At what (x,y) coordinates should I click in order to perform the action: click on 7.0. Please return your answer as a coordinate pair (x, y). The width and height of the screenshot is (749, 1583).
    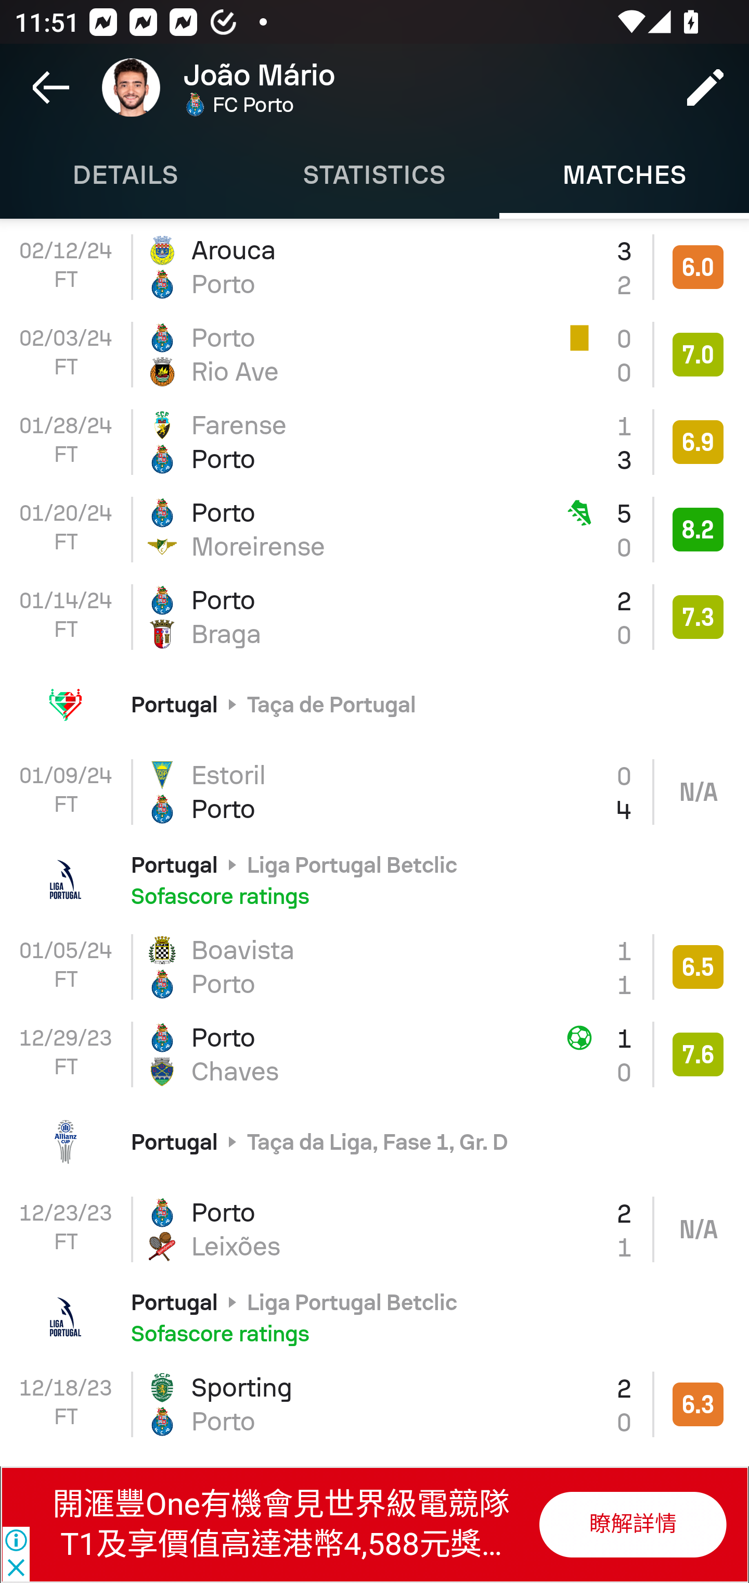
    Looking at the image, I should click on (698, 354).